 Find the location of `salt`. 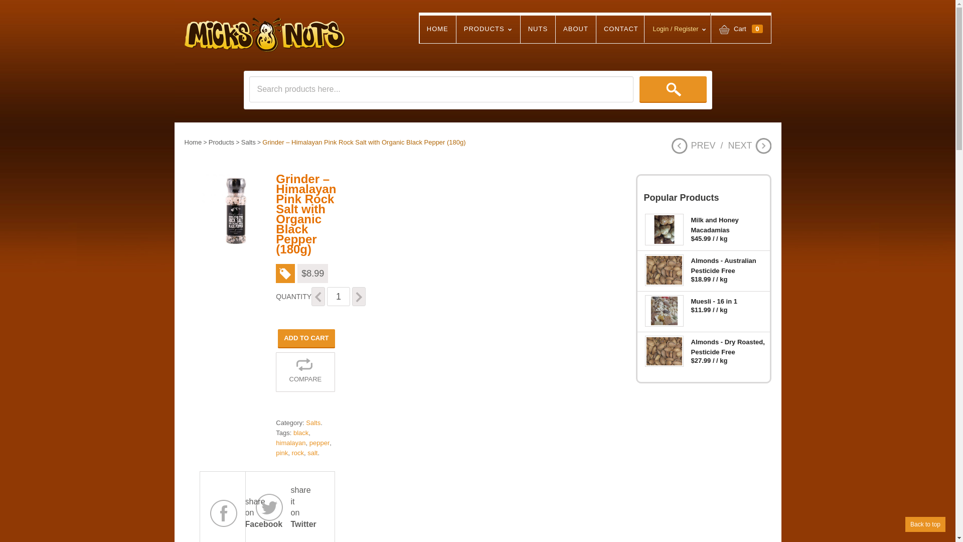

salt is located at coordinates (312, 453).